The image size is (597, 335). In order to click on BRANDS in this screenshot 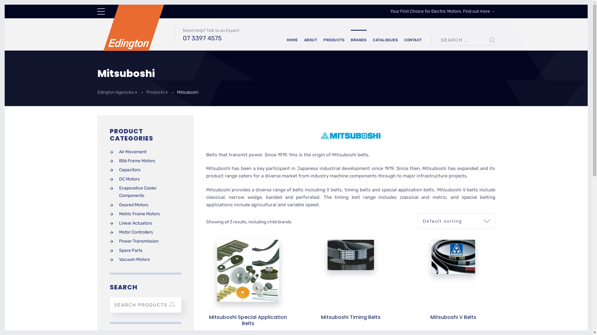, I will do `click(359, 40)`.